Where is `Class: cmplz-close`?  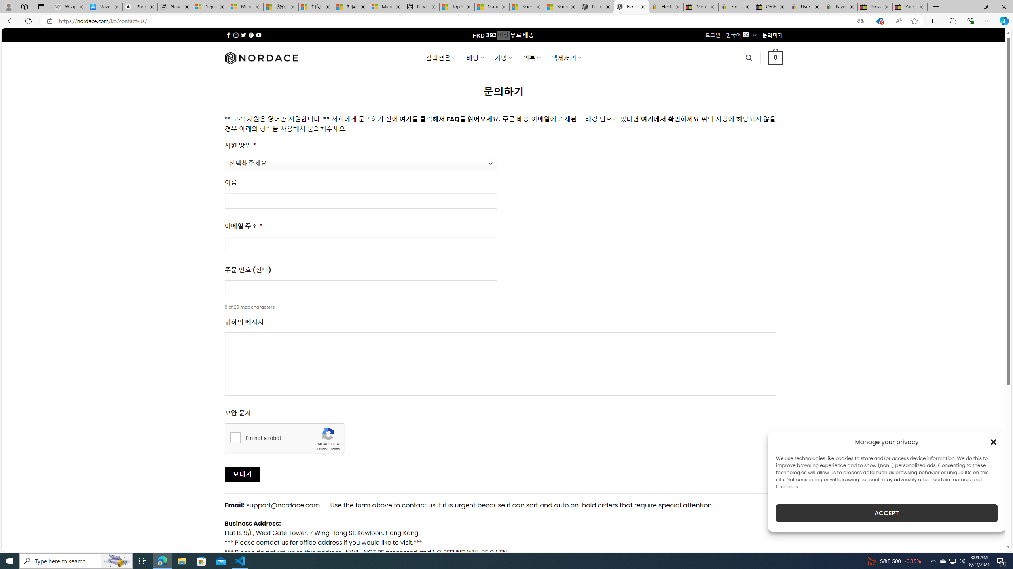 Class: cmplz-close is located at coordinates (994, 442).